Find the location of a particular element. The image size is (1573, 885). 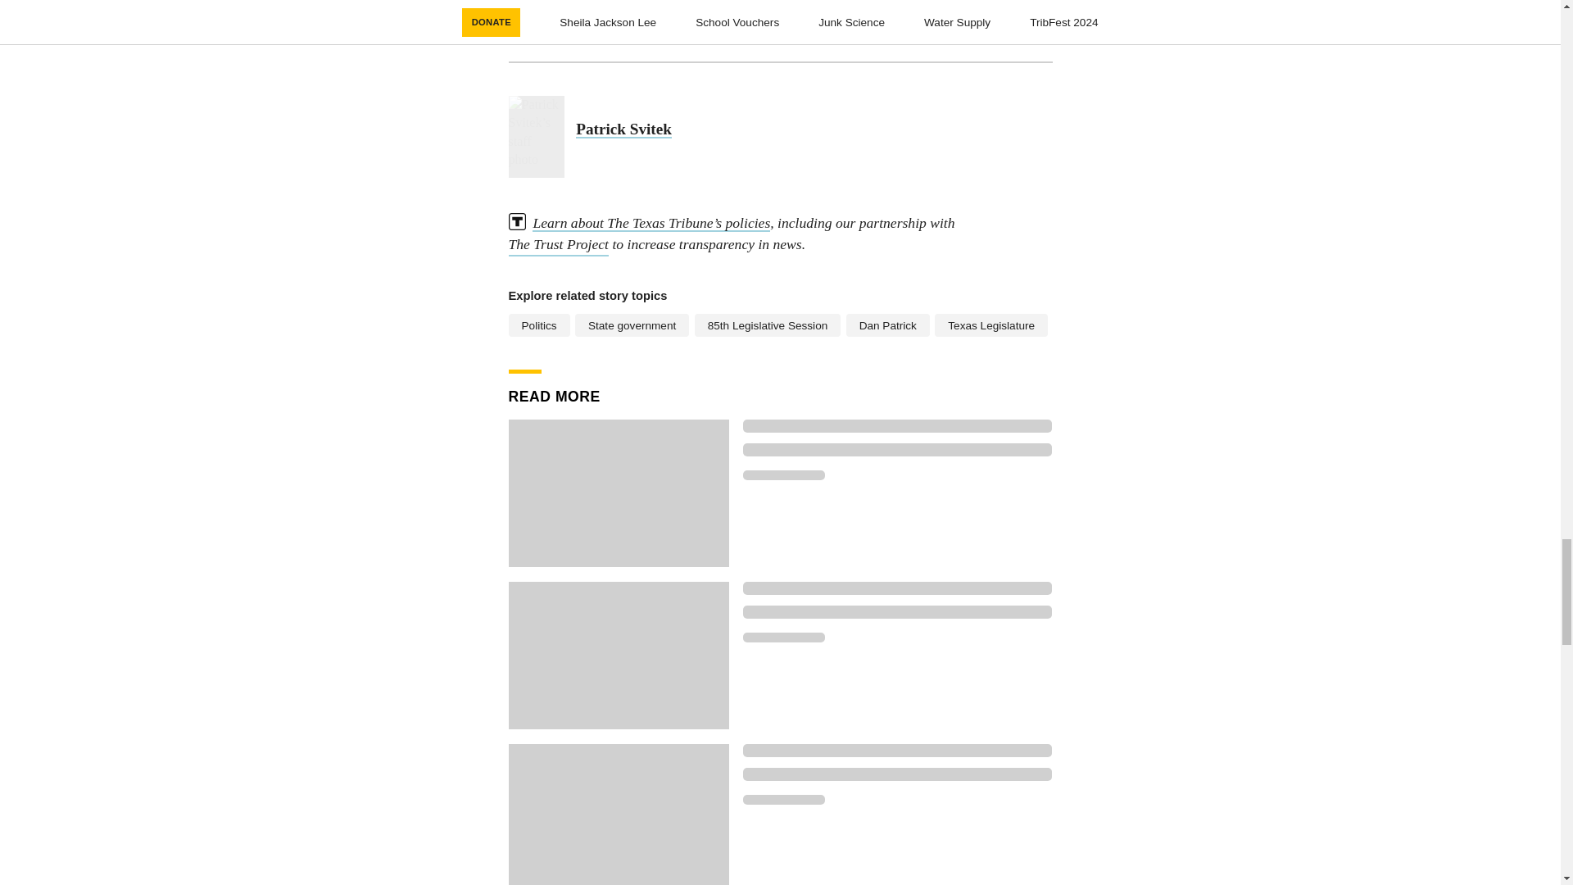

Loading indicator is located at coordinates (897, 426).